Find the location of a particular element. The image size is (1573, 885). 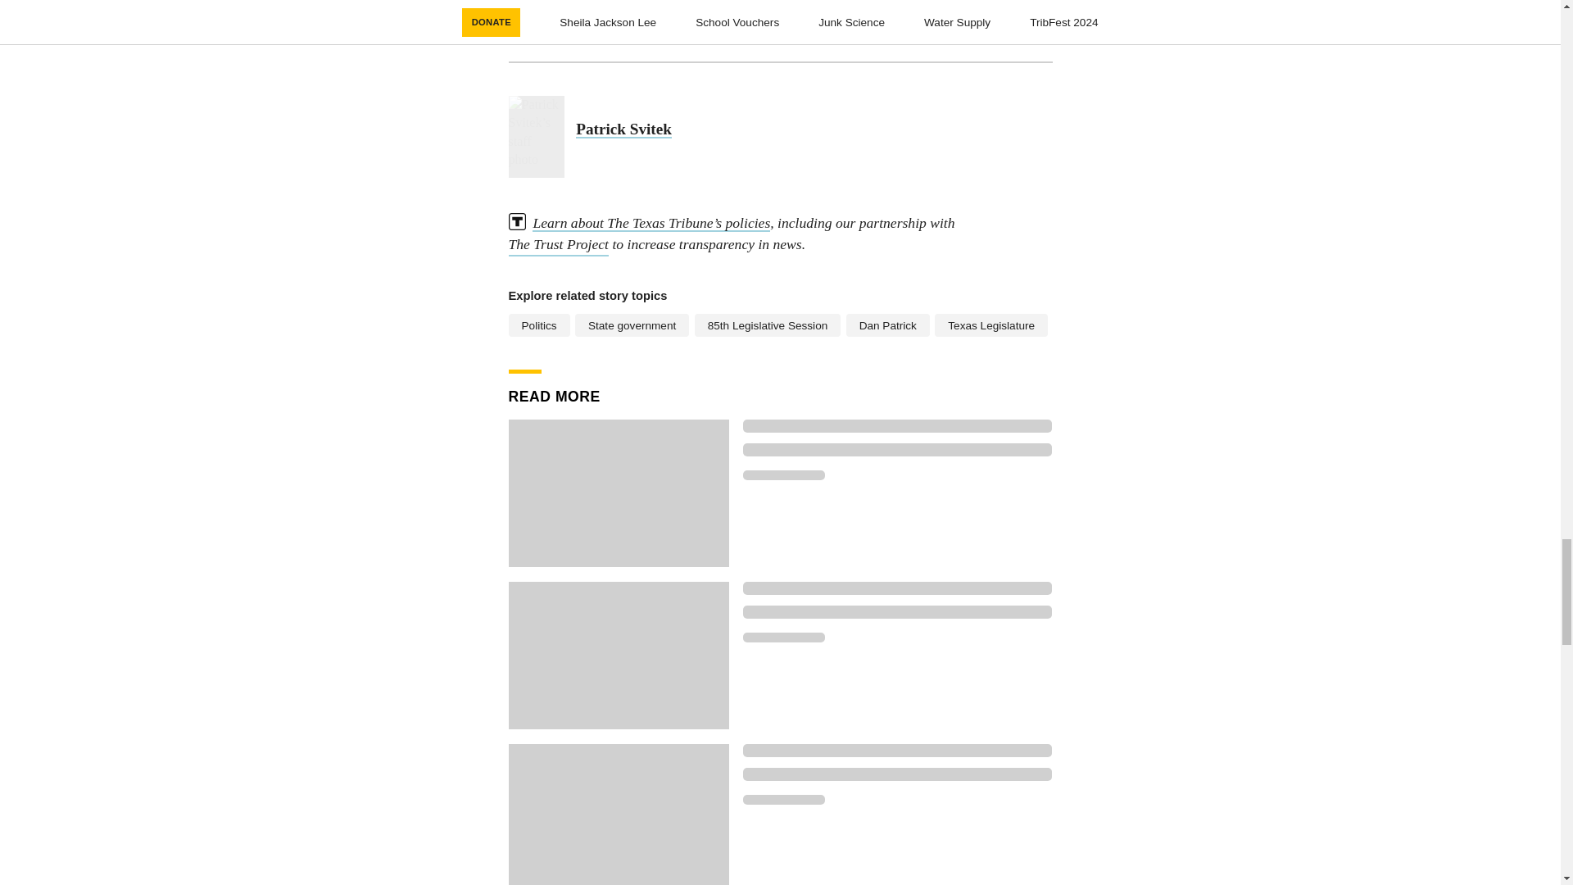

Loading indicator is located at coordinates (897, 426).